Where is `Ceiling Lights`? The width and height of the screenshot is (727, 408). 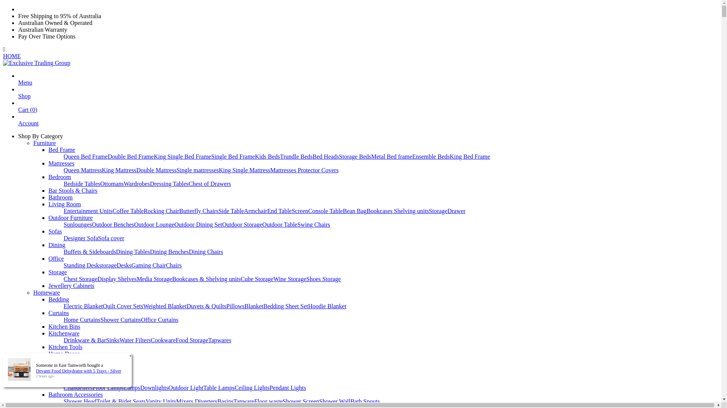
Ceiling Lights is located at coordinates (252, 388).